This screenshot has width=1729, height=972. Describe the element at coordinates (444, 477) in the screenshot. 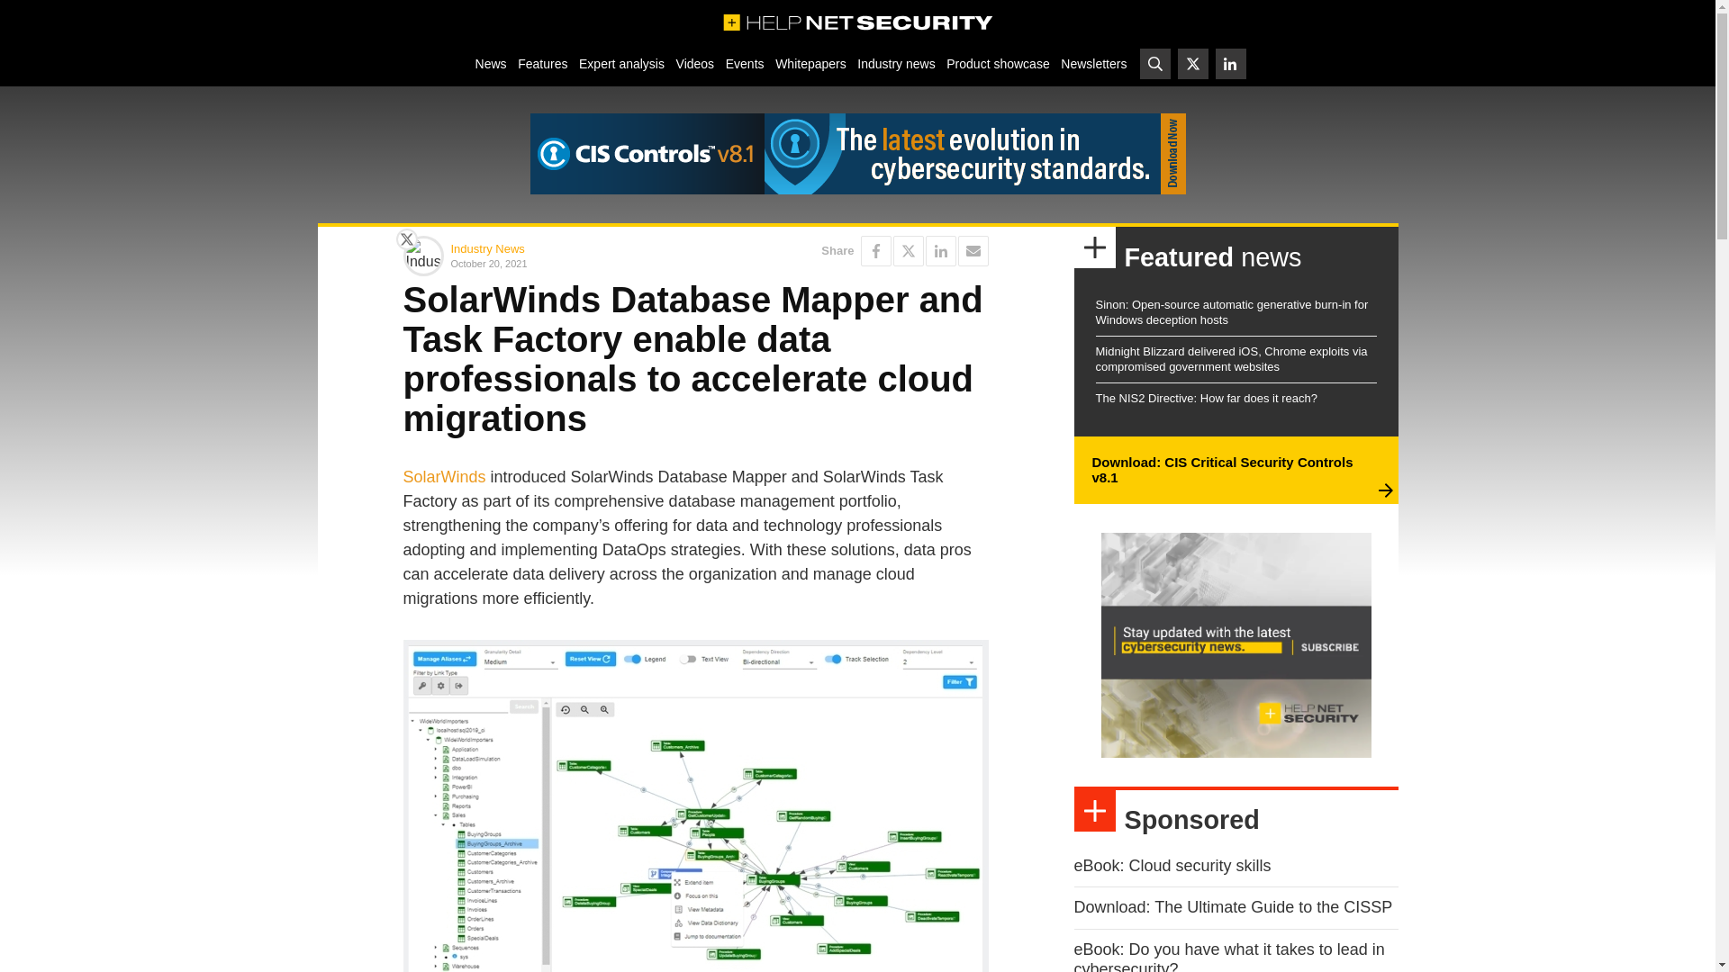

I see `SolarWinds` at that location.